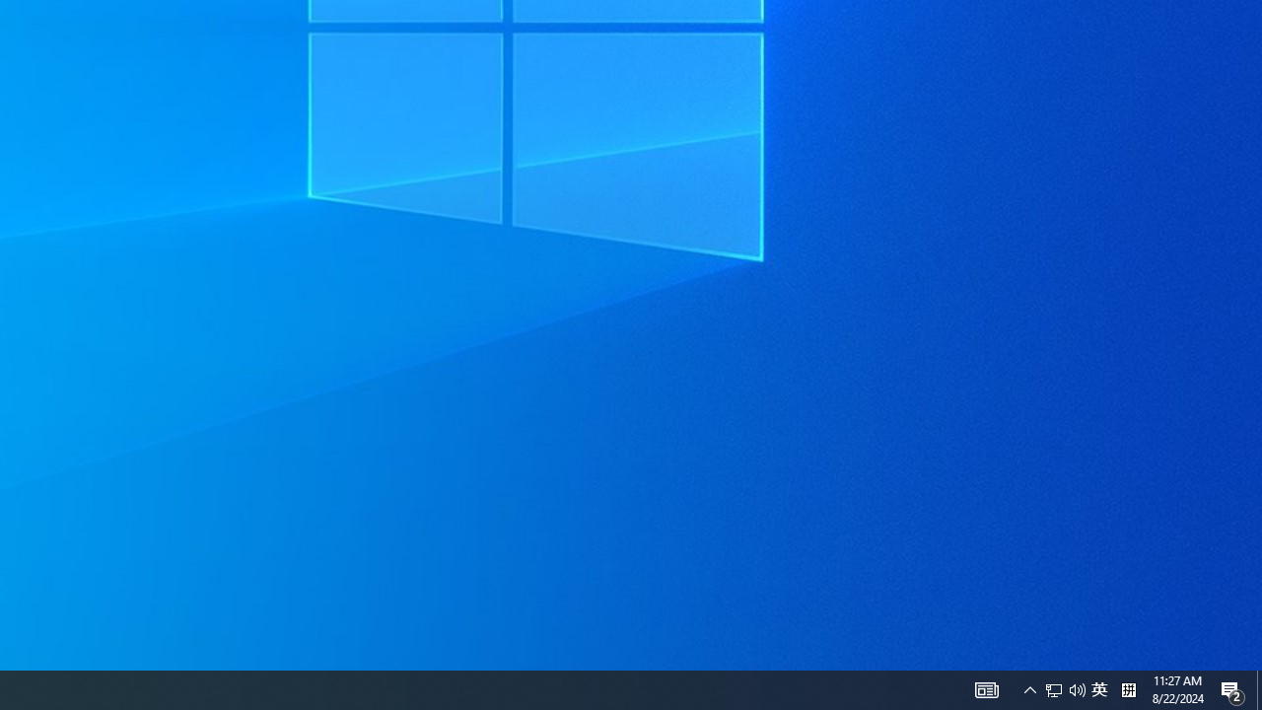 Image resolution: width=1262 pixels, height=710 pixels. Describe the element at coordinates (1128, 690) in the screenshot. I see `Tray Input Indicator - Chinese (Simplified, China)` at that location.